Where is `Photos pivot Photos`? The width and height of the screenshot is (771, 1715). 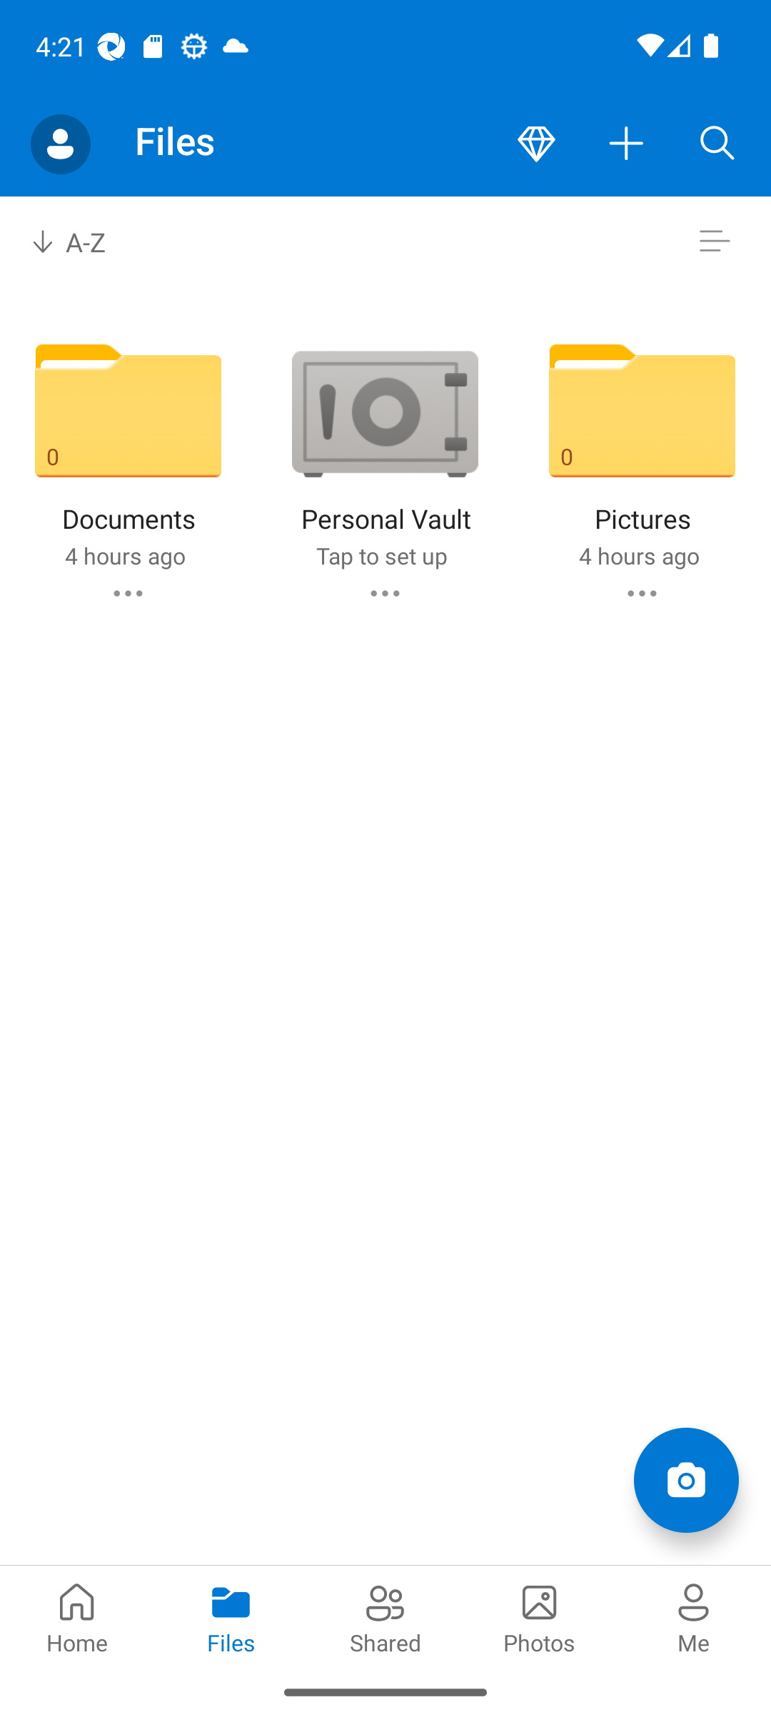
Photos pivot Photos is located at coordinates (540, 1616).